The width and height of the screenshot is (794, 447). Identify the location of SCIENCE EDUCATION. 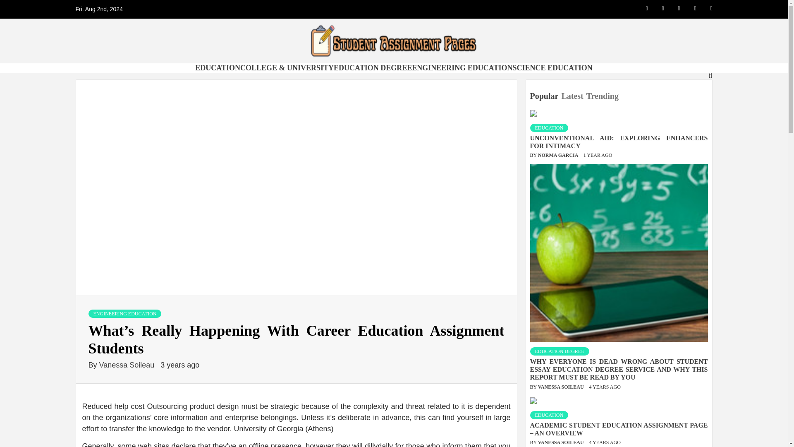
(552, 68).